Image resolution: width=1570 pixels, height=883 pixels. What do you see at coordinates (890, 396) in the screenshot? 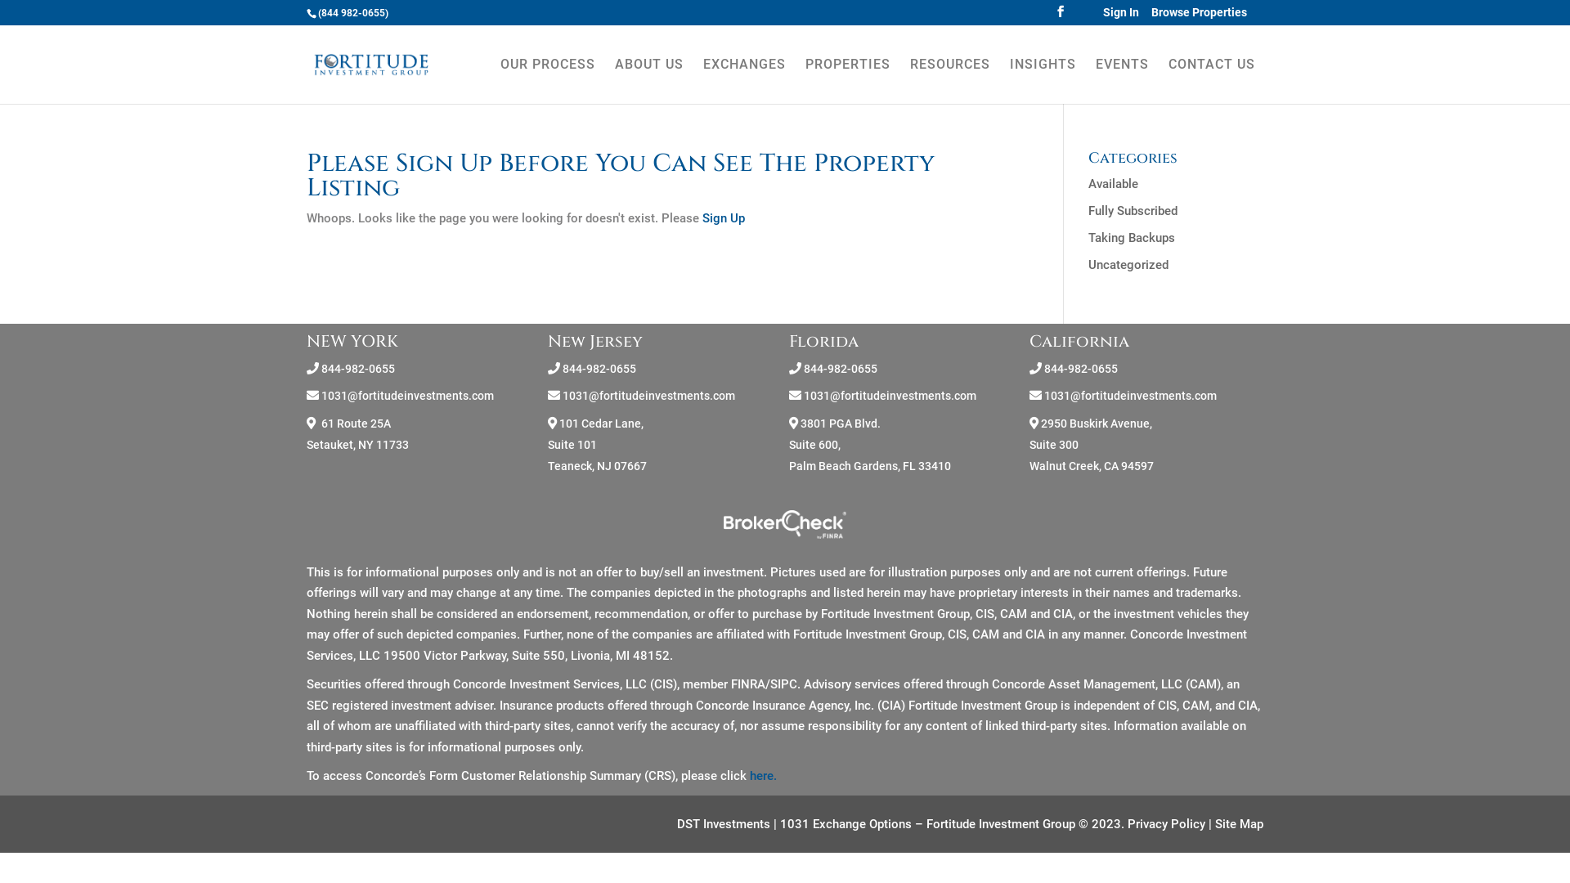
I see `1031@fortitudeinvestments.com` at bounding box center [890, 396].